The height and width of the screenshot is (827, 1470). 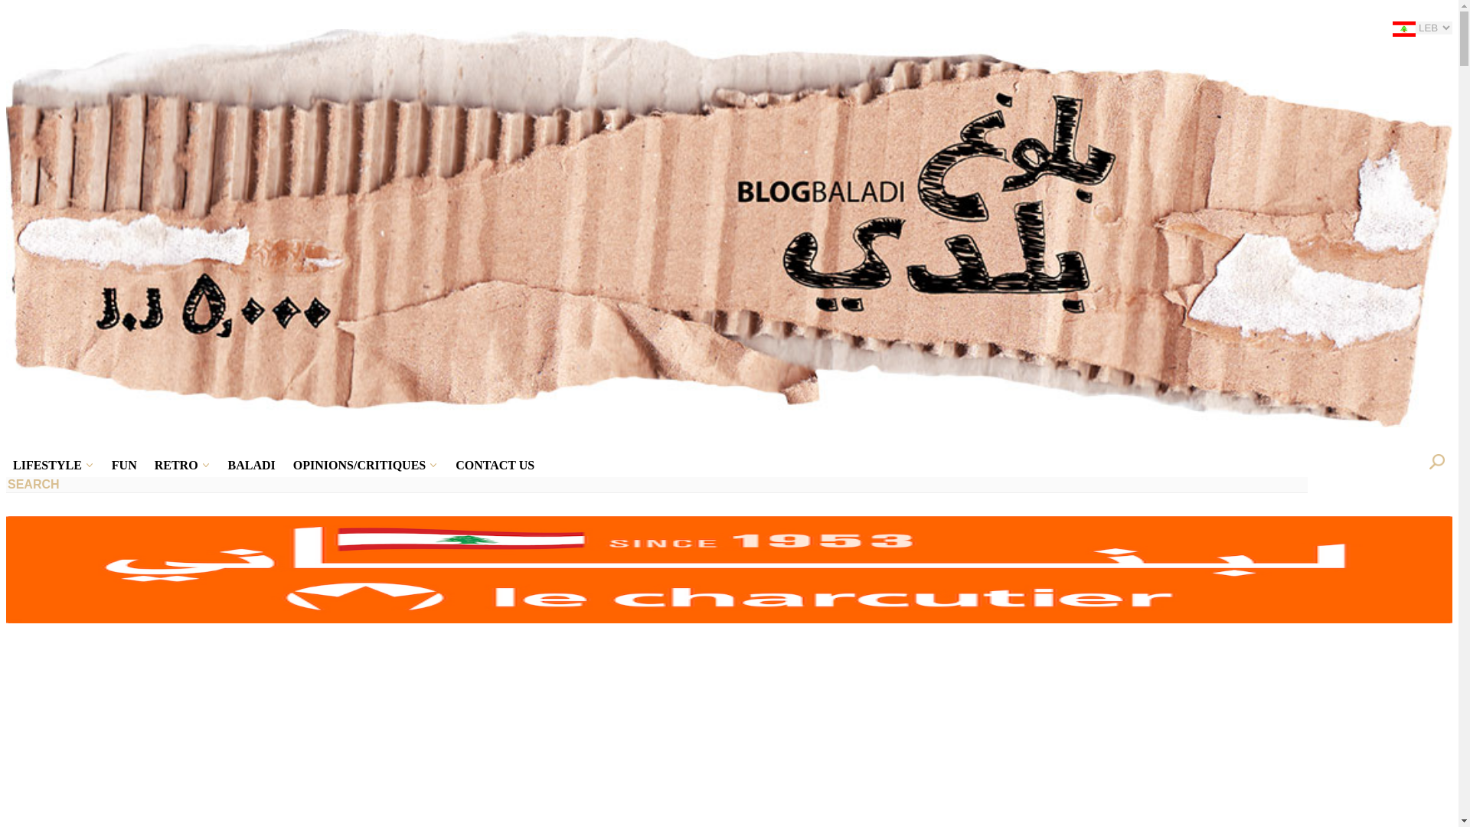 I want to click on FUN, so click(x=124, y=466).